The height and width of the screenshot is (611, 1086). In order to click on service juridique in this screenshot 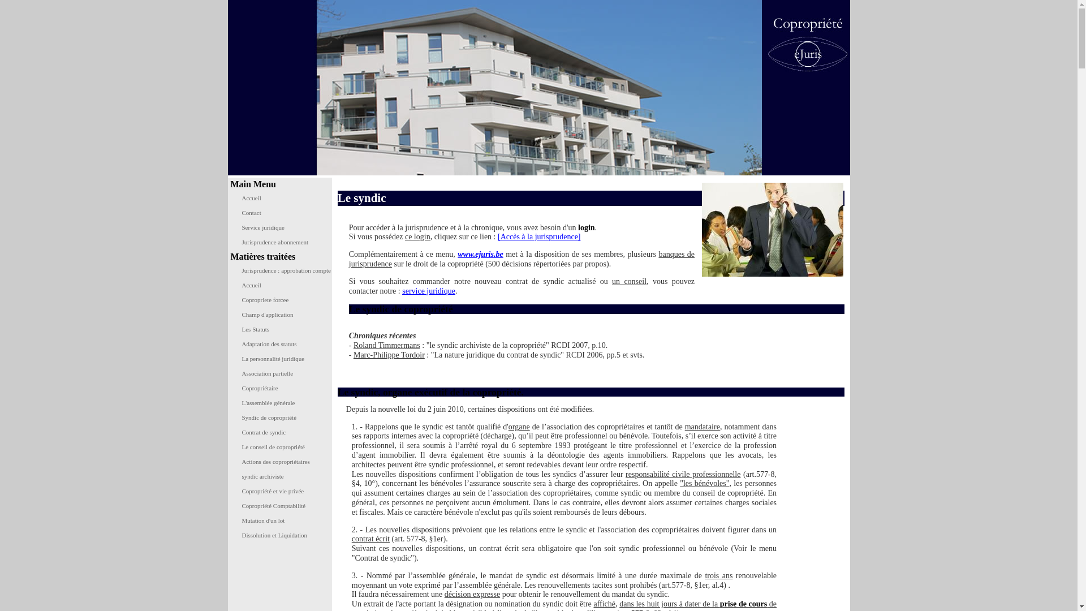, I will do `click(429, 291)`.